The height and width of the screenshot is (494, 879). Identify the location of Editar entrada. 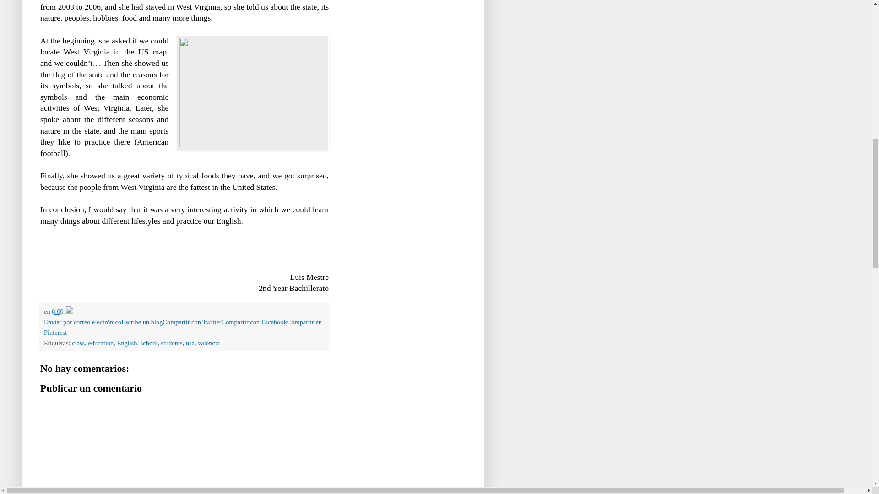
(69, 311).